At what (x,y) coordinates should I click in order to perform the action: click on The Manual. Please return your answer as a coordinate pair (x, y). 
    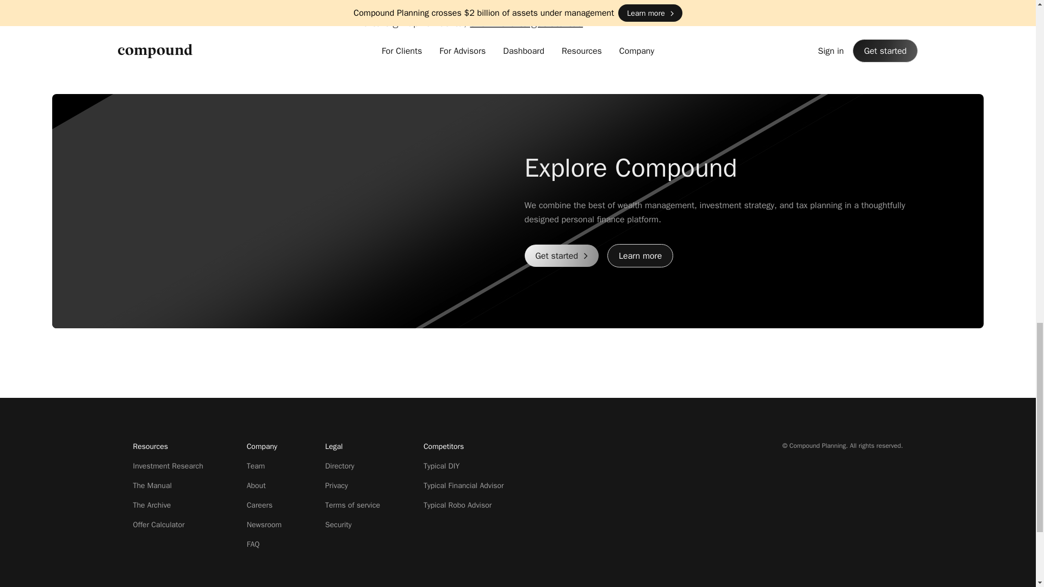
    Looking at the image, I should click on (151, 485).